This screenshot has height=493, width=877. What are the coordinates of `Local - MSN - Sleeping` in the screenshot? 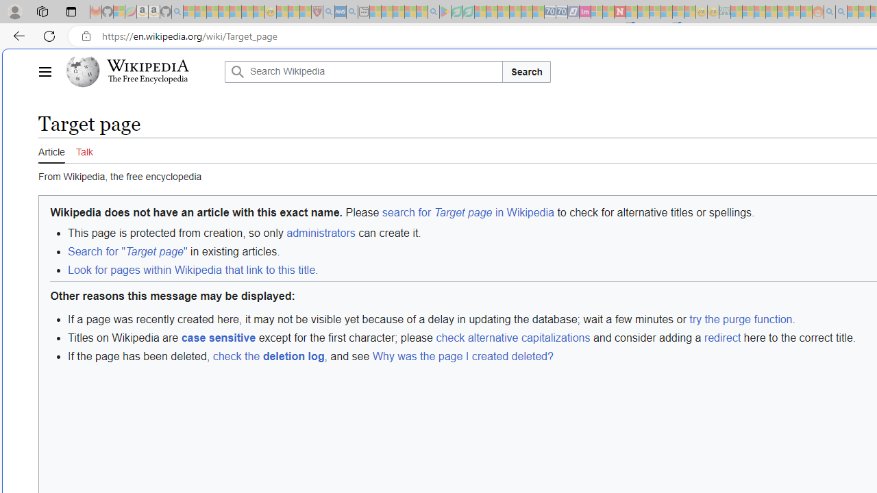 It's located at (306, 12).